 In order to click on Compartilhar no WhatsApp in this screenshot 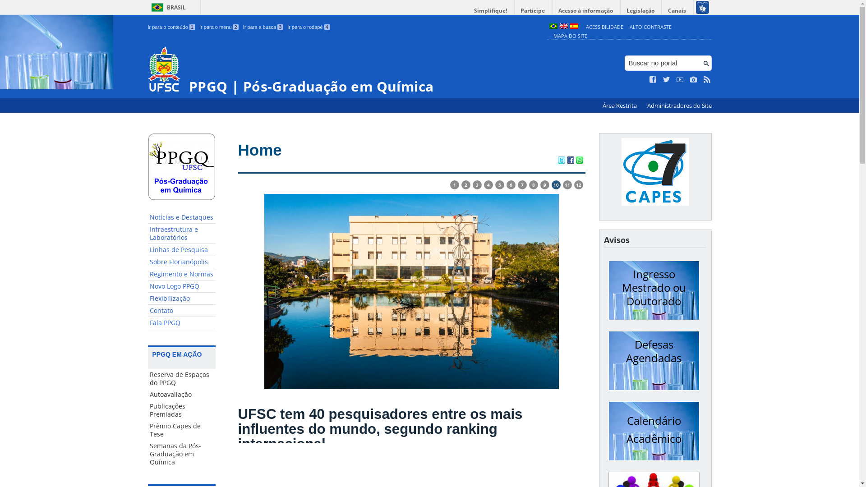, I will do `click(579, 161)`.